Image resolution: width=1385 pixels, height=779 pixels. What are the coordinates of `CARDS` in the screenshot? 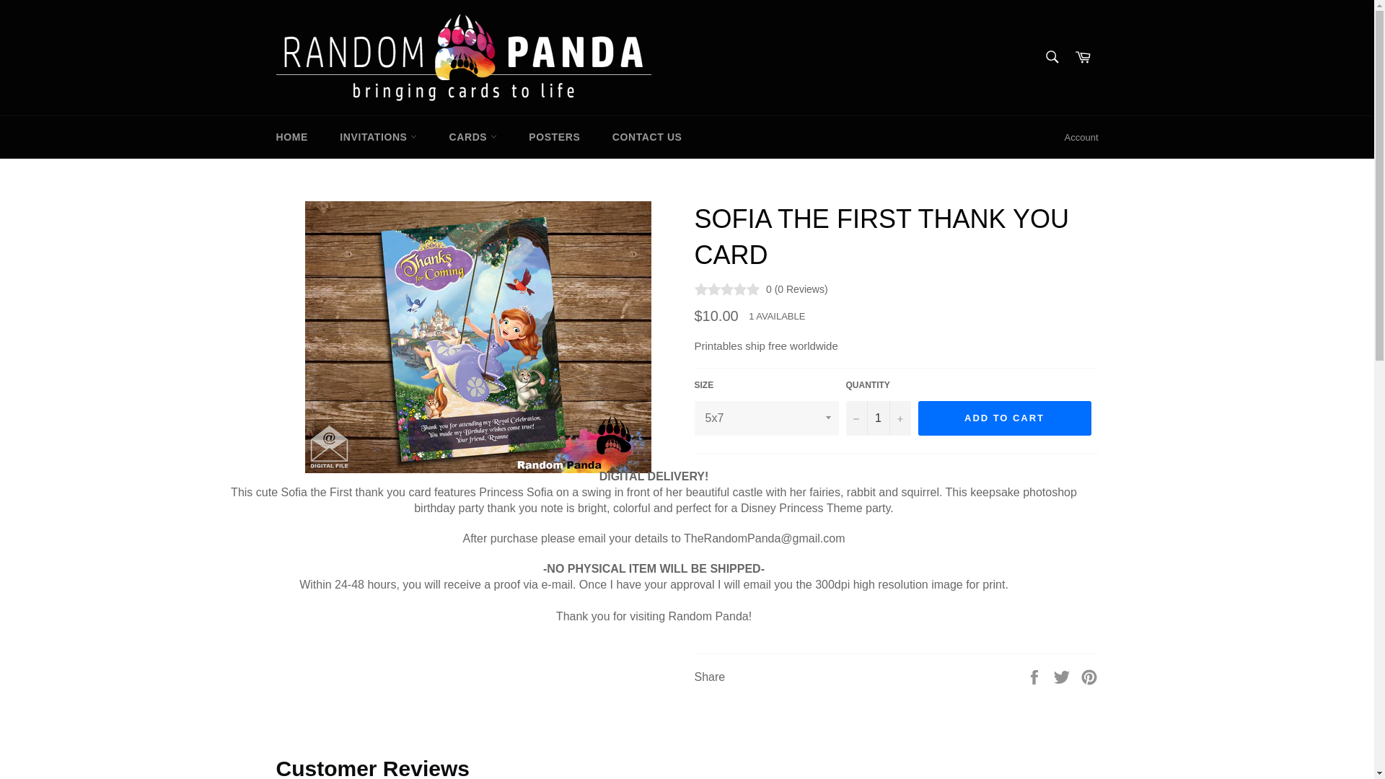 It's located at (472, 137).